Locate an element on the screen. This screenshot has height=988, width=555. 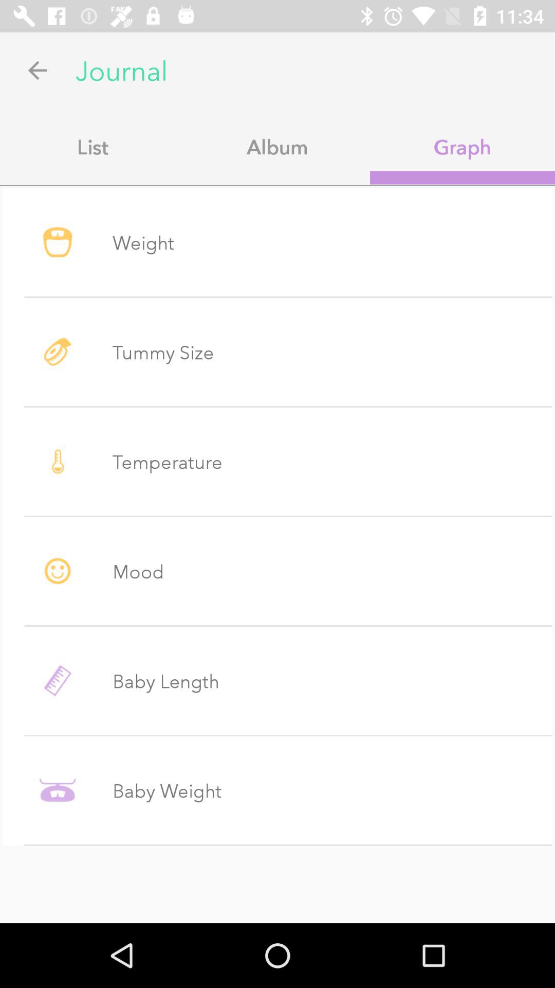
press item to the right of the list app is located at coordinates (277, 147).